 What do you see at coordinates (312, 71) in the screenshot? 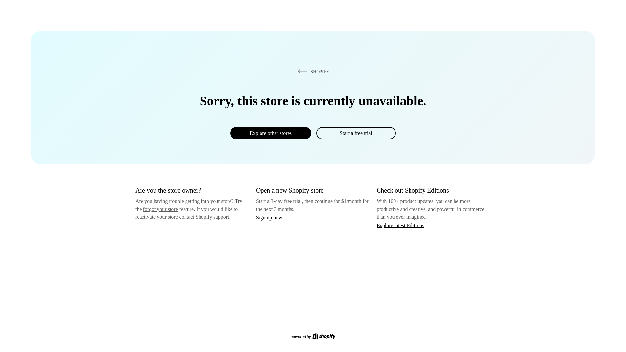
I see `SHOPIFY` at bounding box center [312, 71].